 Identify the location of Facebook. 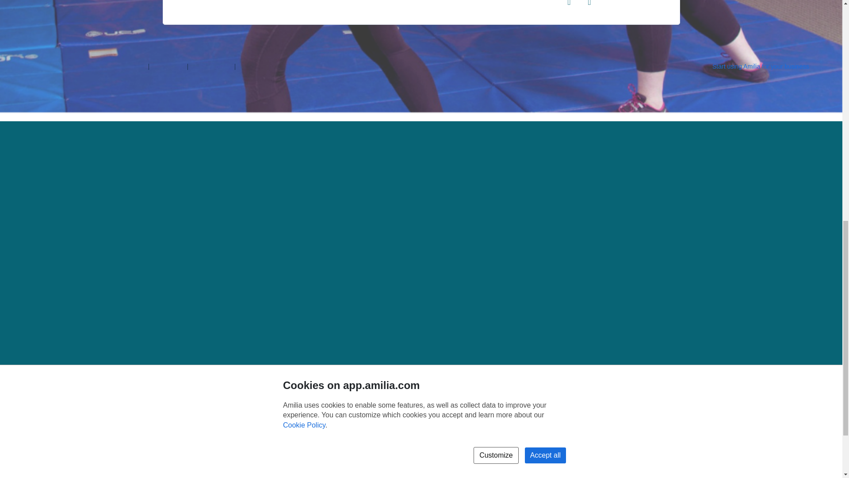
(569, 2).